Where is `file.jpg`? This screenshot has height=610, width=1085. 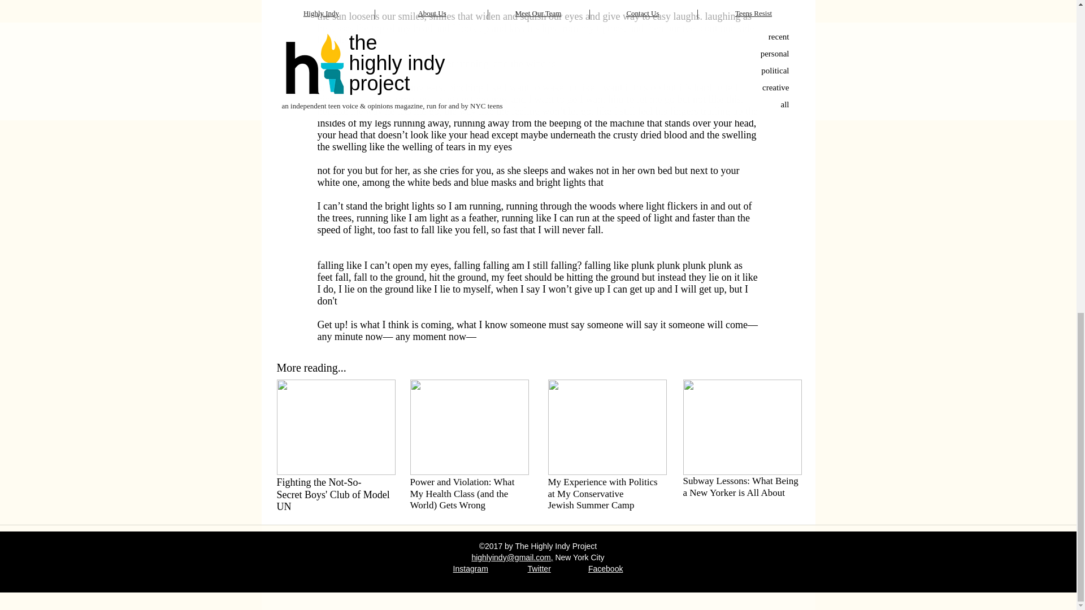
file.jpg is located at coordinates (607, 427).